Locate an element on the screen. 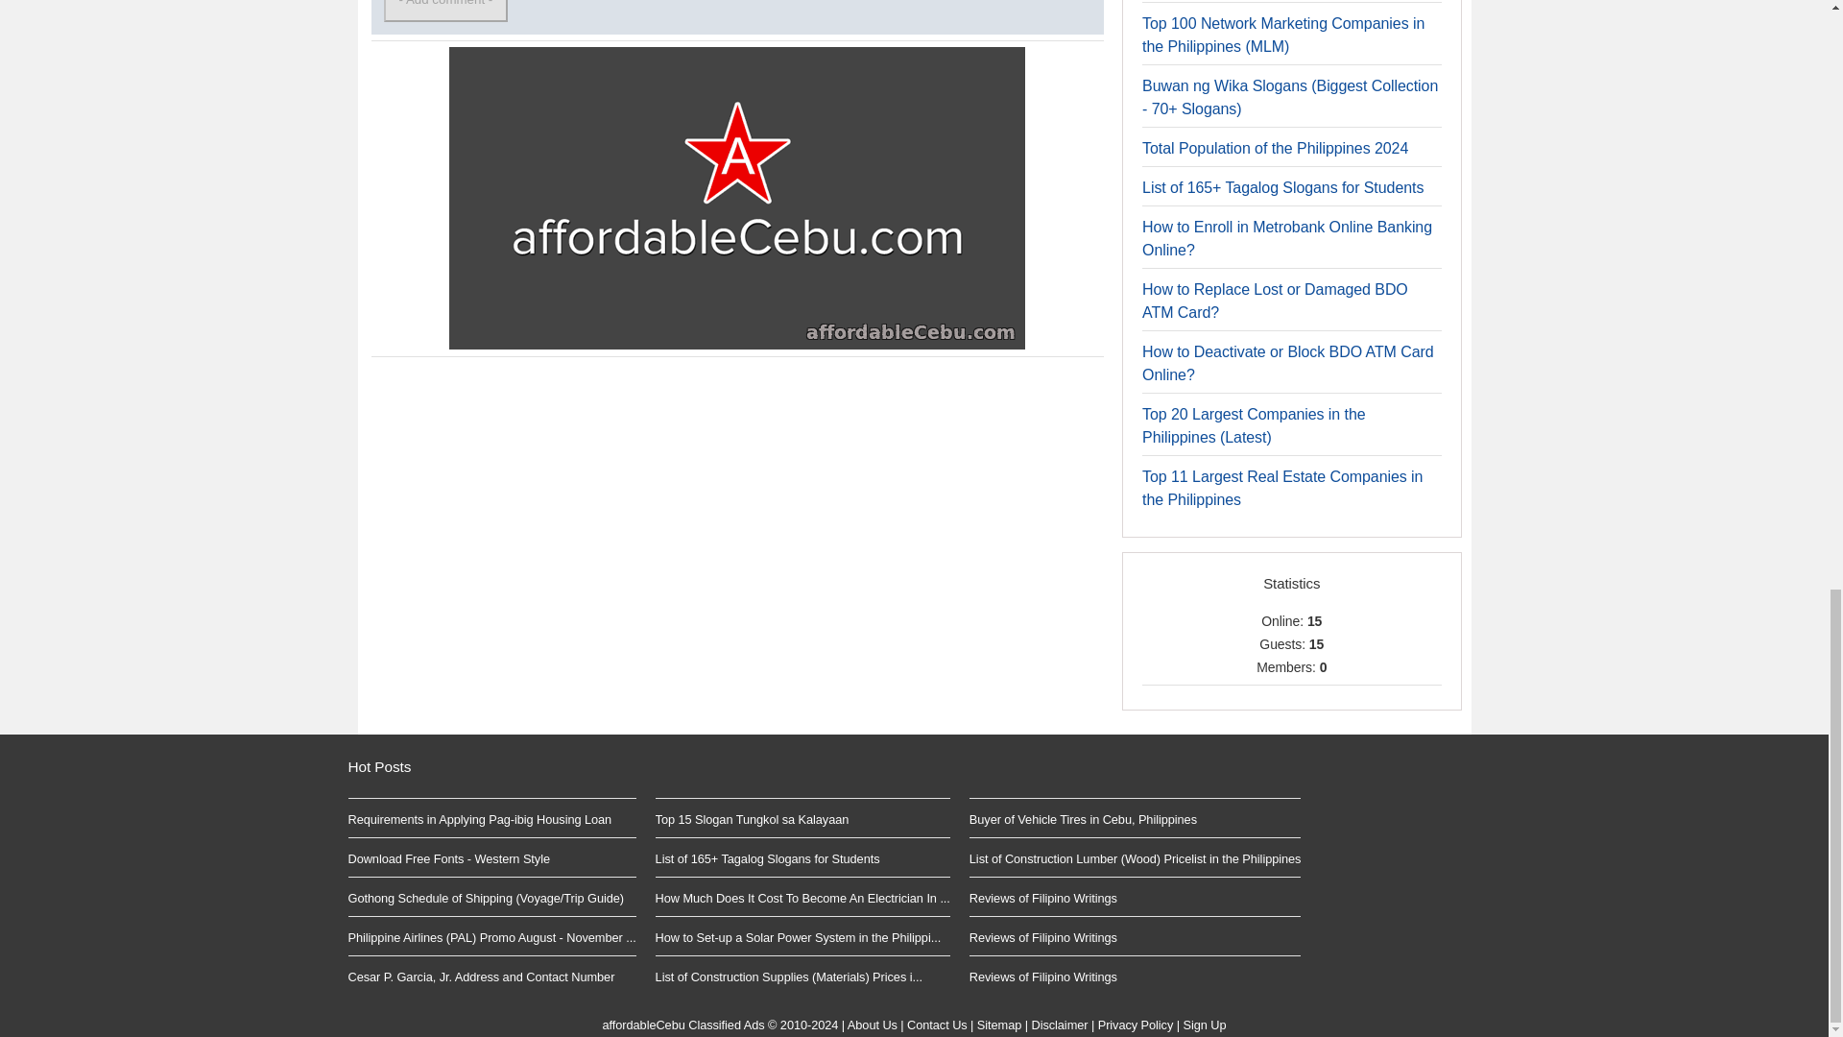 This screenshot has height=1037, width=1843. Total Population of the Philippines 2024 is located at coordinates (1275, 148).